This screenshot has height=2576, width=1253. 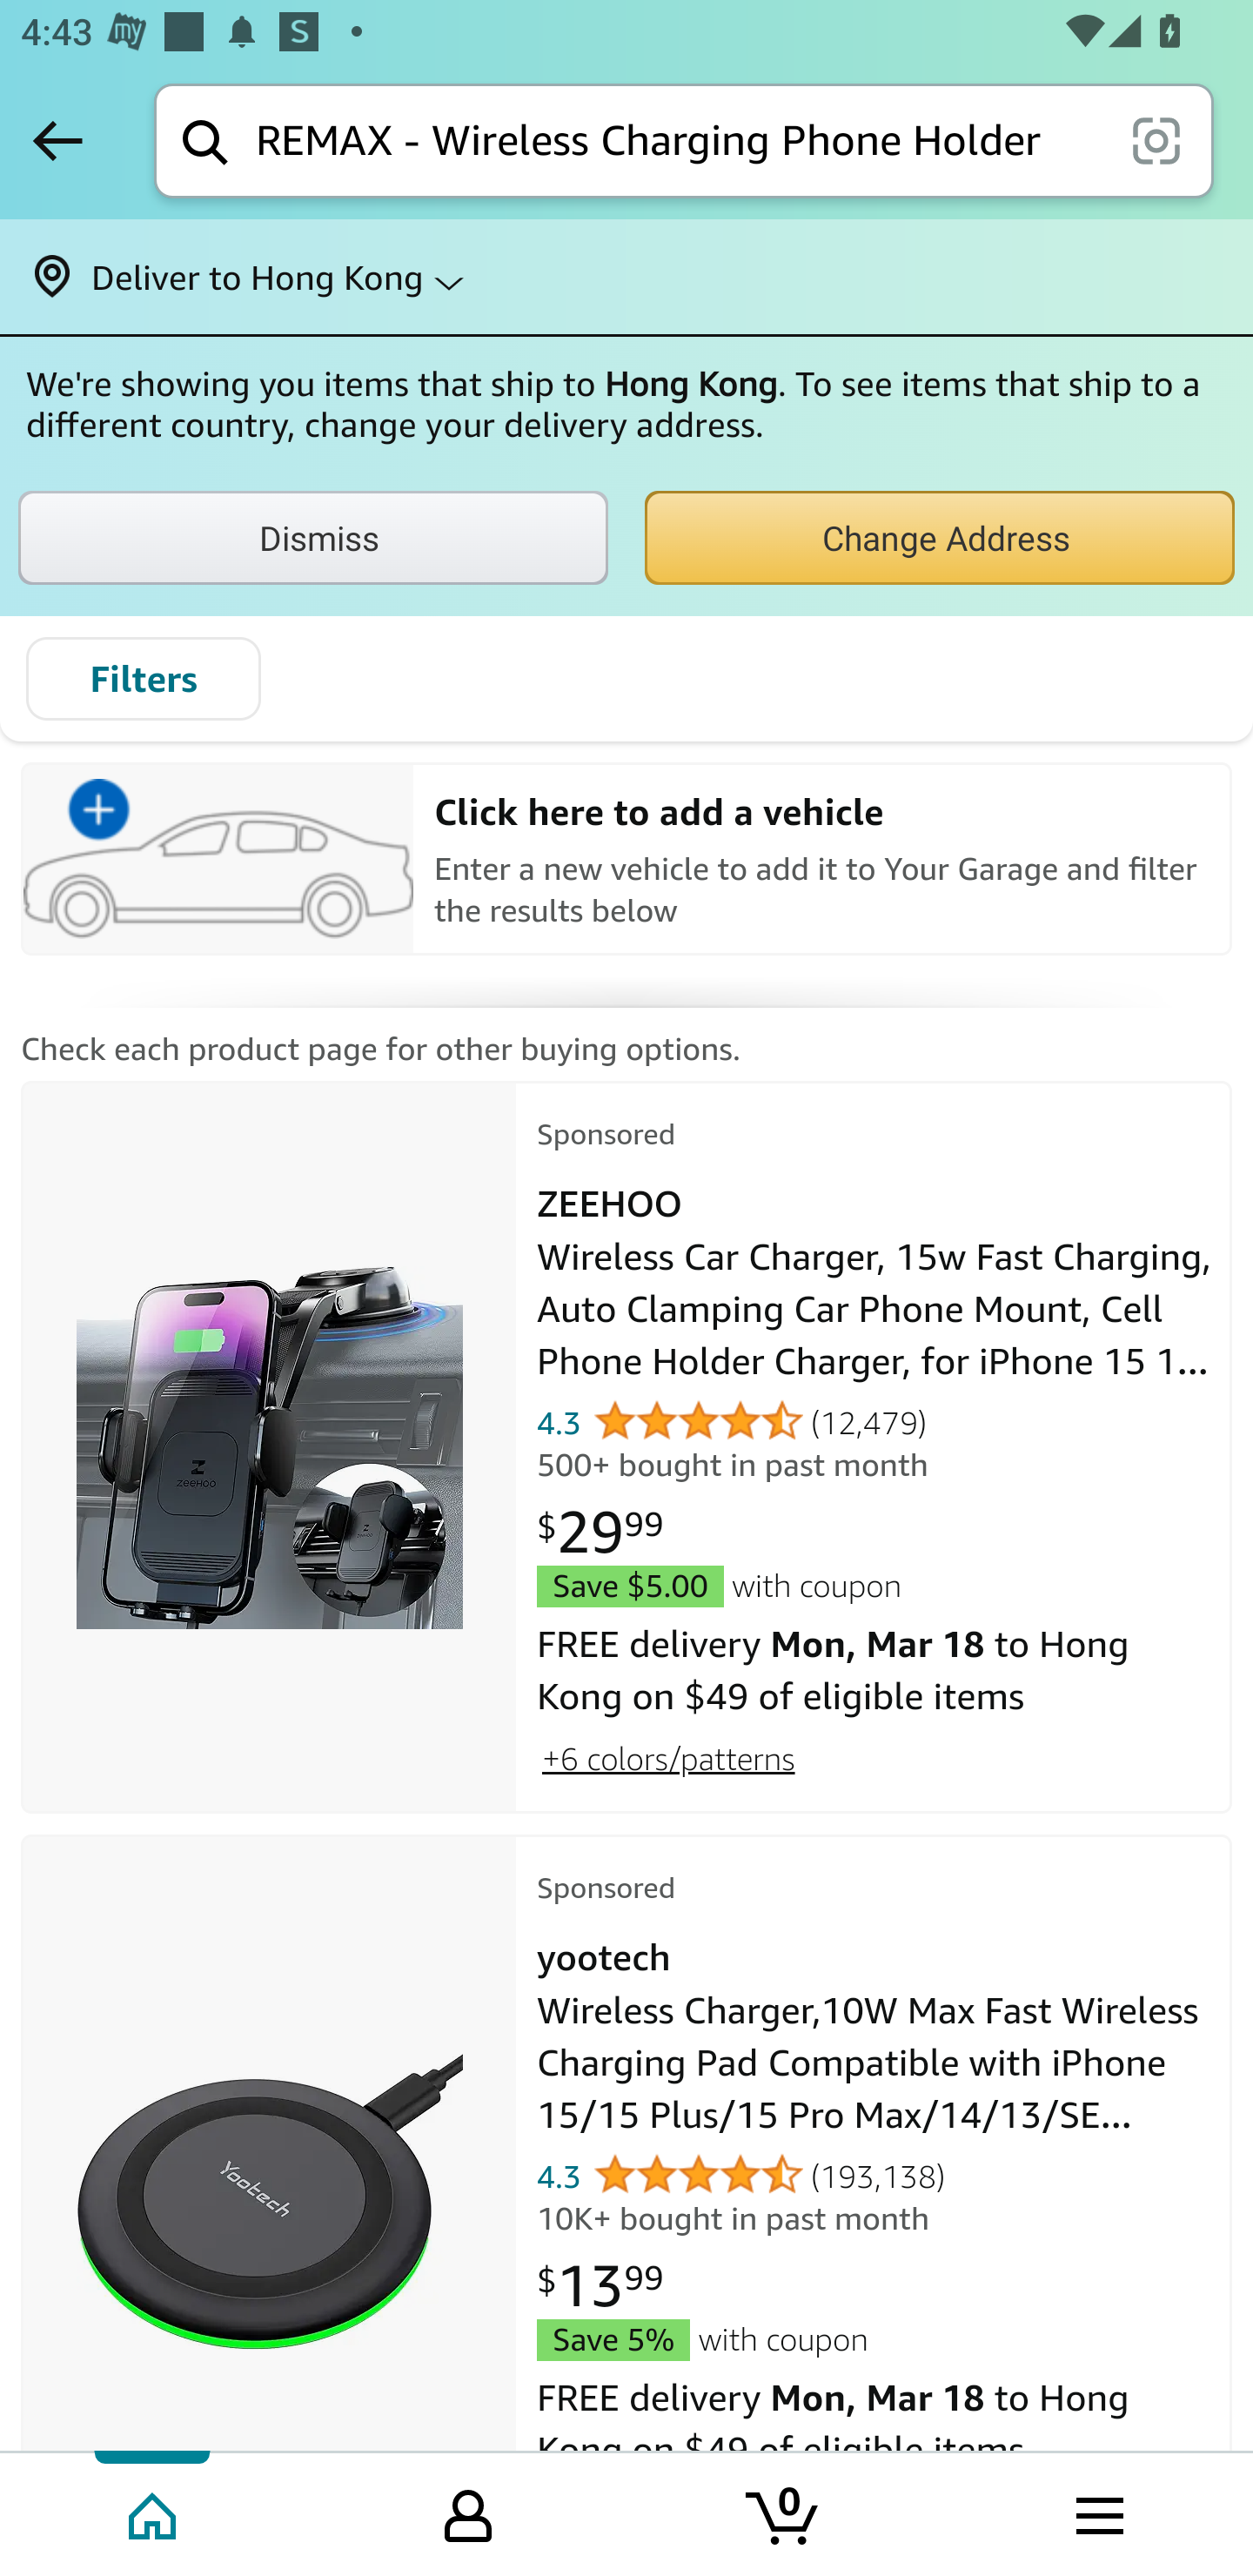 What do you see at coordinates (667, 1758) in the screenshot?
I see `+6 colors/patterns` at bounding box center [667, 1758].